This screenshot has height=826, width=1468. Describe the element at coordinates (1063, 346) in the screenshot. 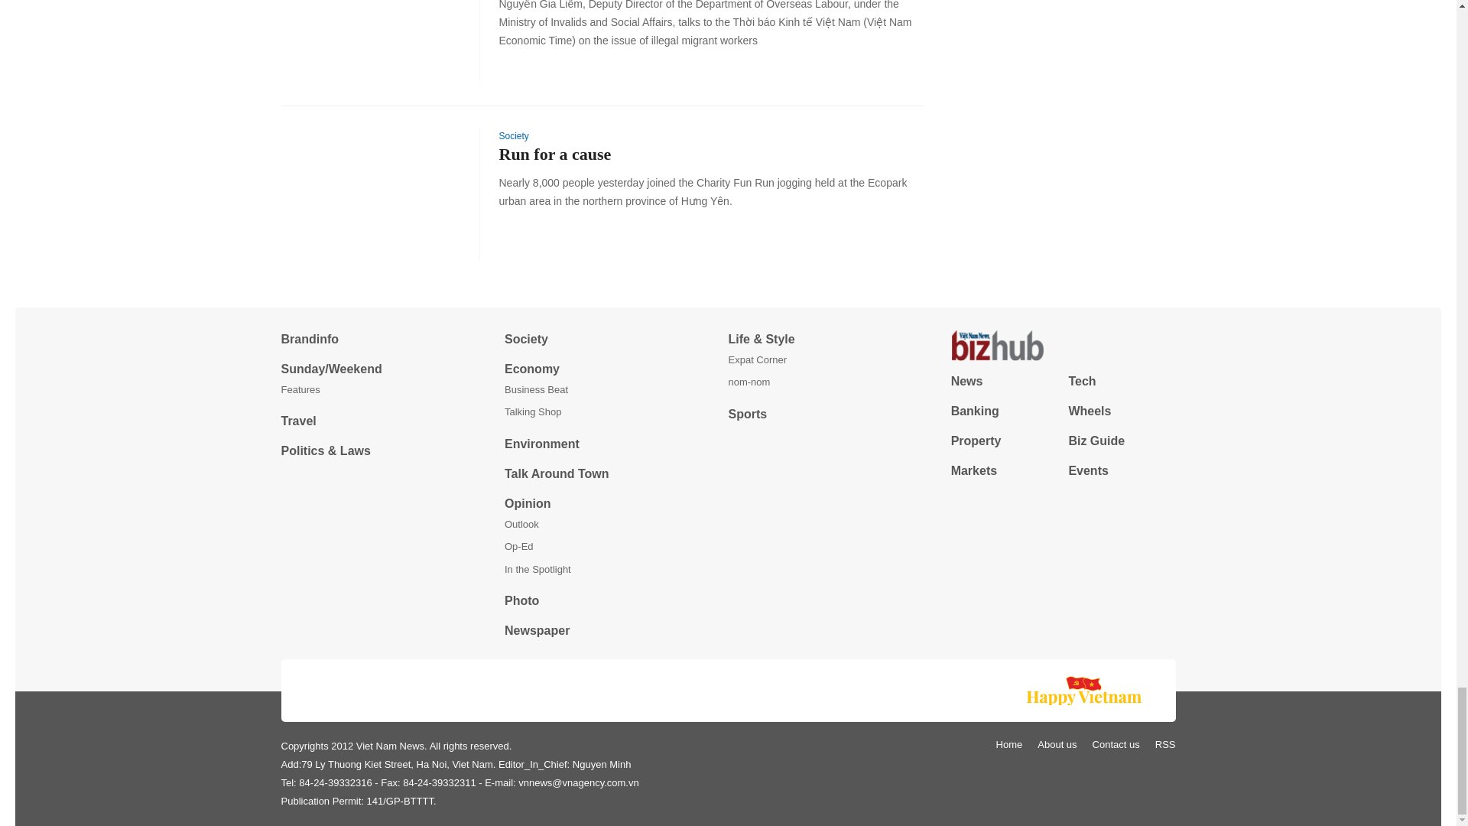

I see `bizhub` at that location.